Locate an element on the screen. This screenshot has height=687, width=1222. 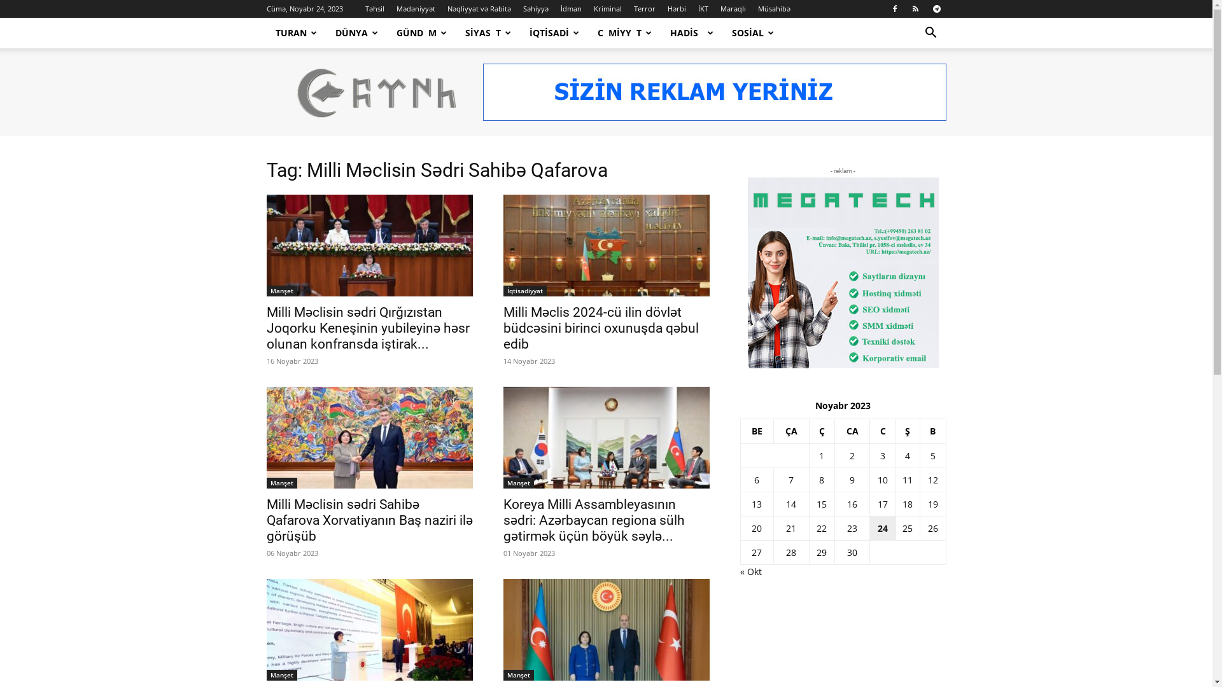
7 is located at coordinates (791, 480).